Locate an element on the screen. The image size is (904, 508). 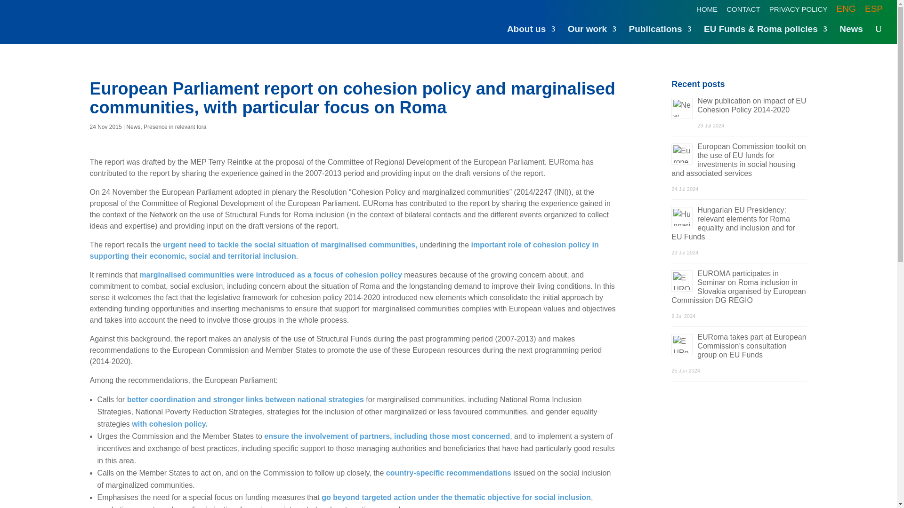
About us is located at coordinates (531, 34).